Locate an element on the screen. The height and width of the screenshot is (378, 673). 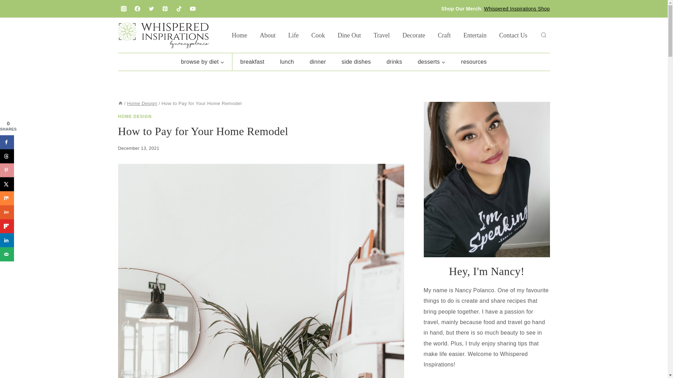
Dine Out is located at coordinates (349, 35).